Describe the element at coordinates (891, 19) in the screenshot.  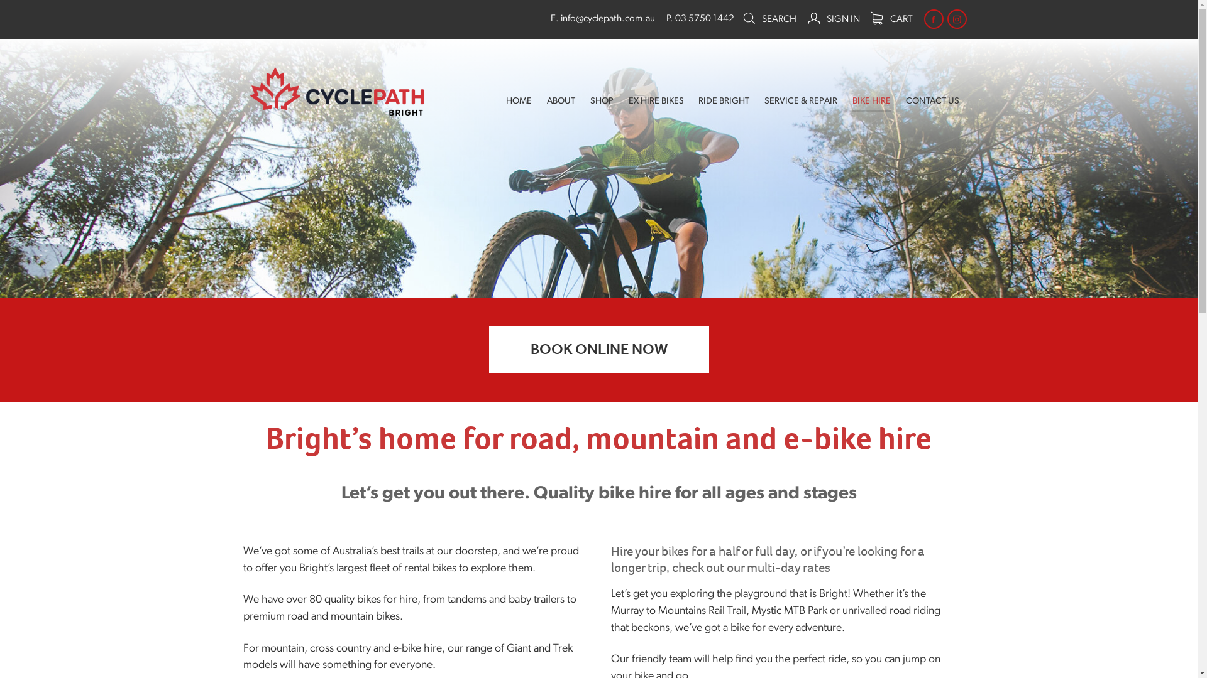
I see `CART` at that location.